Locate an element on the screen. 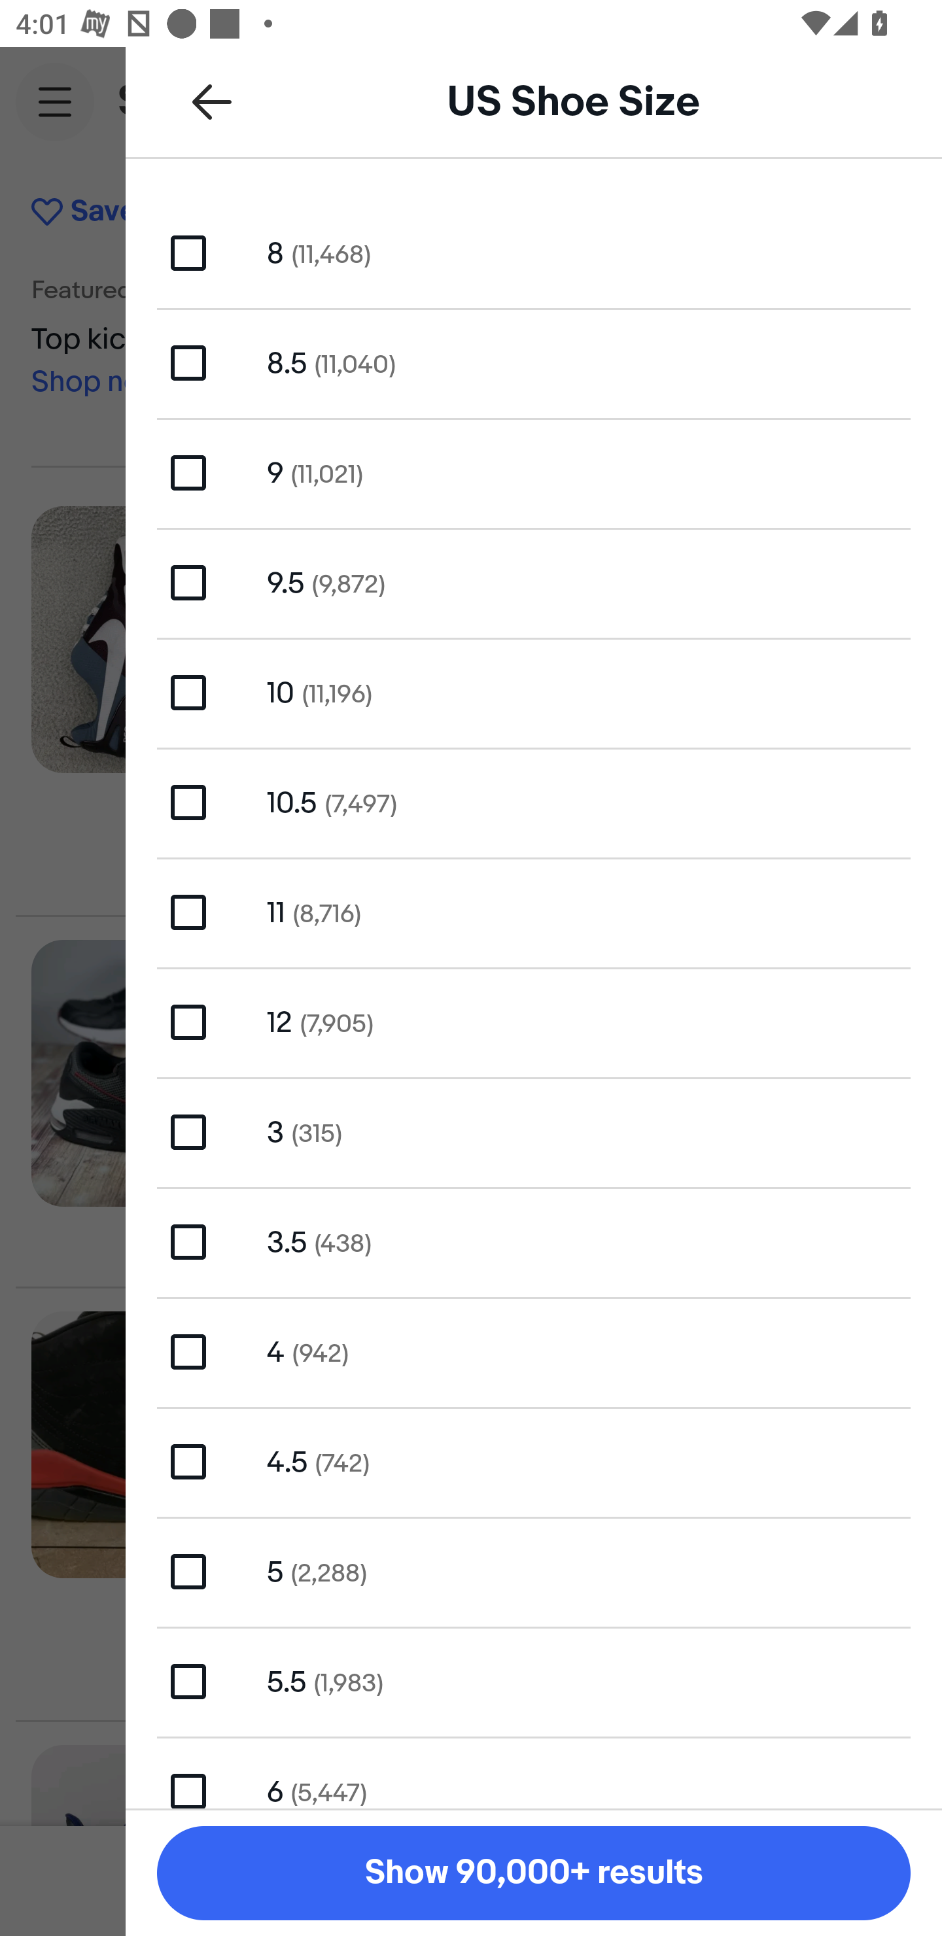 The height and width of the screenshot is (1936, 942). 8 (11,468) is located at coordinates (534, 252).